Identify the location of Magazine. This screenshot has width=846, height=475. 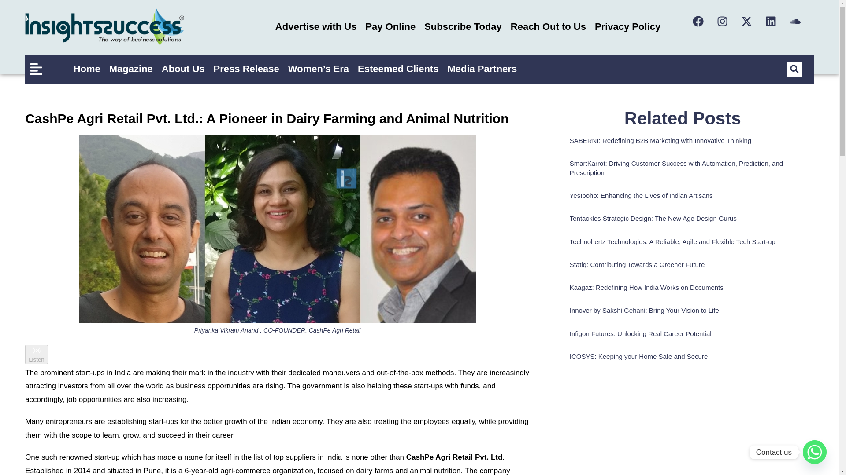
(131, 69).